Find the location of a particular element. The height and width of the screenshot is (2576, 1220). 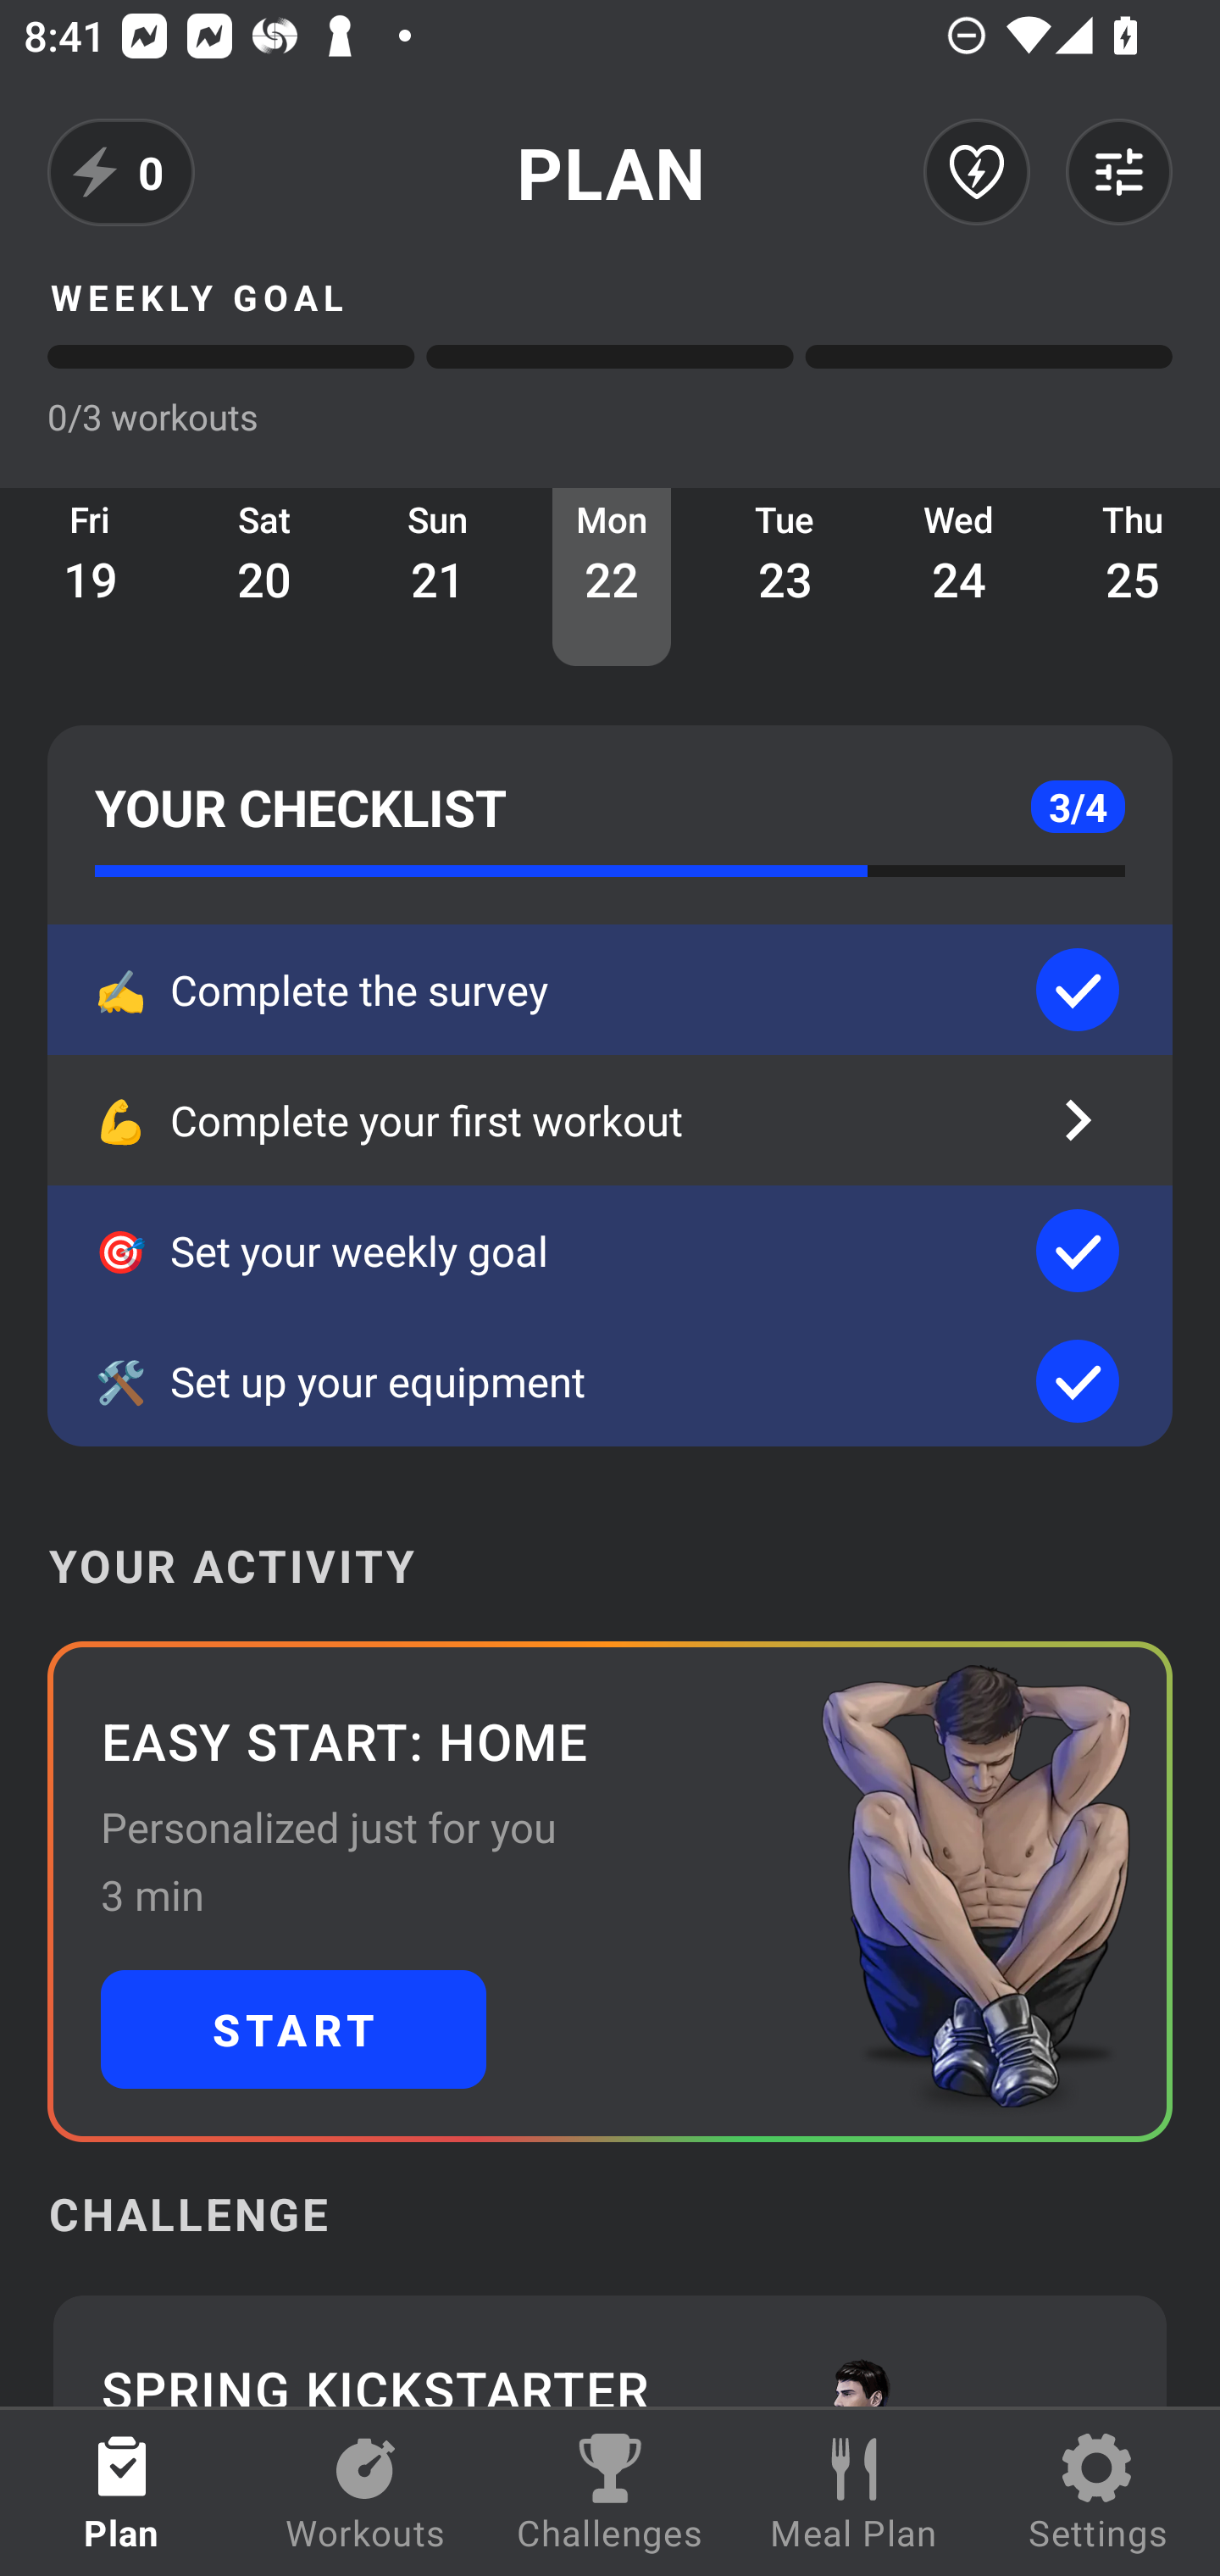

 Meal Plan  is located at coordinates (854, 2493).